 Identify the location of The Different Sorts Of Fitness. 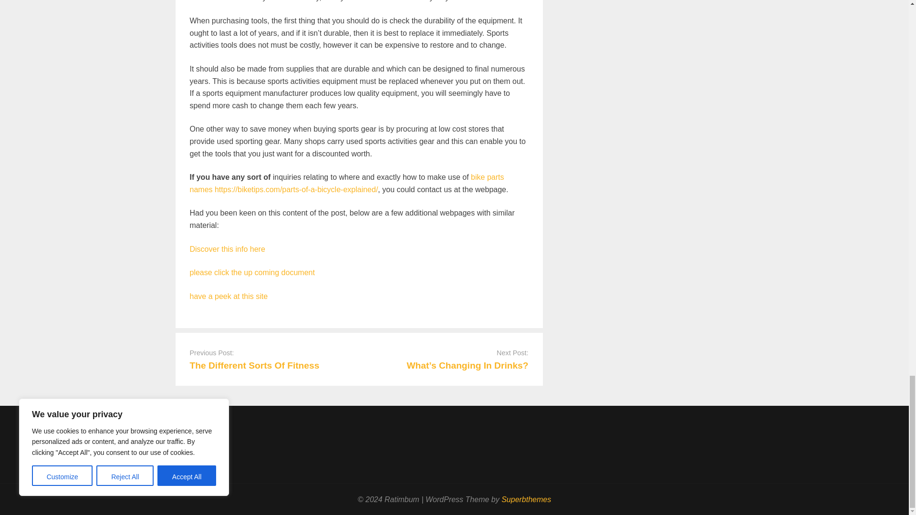
(255, 365).